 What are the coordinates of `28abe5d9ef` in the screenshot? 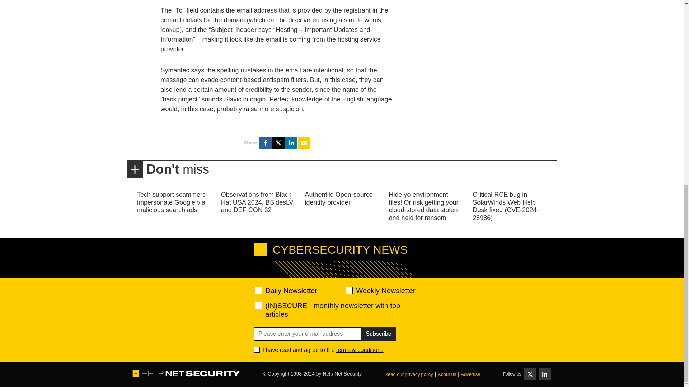 It's located at (258, 305).